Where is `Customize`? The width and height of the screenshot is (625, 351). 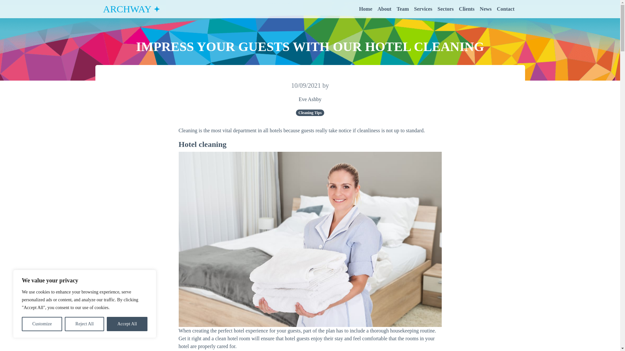 Customize is located at coordinates (42, 324).